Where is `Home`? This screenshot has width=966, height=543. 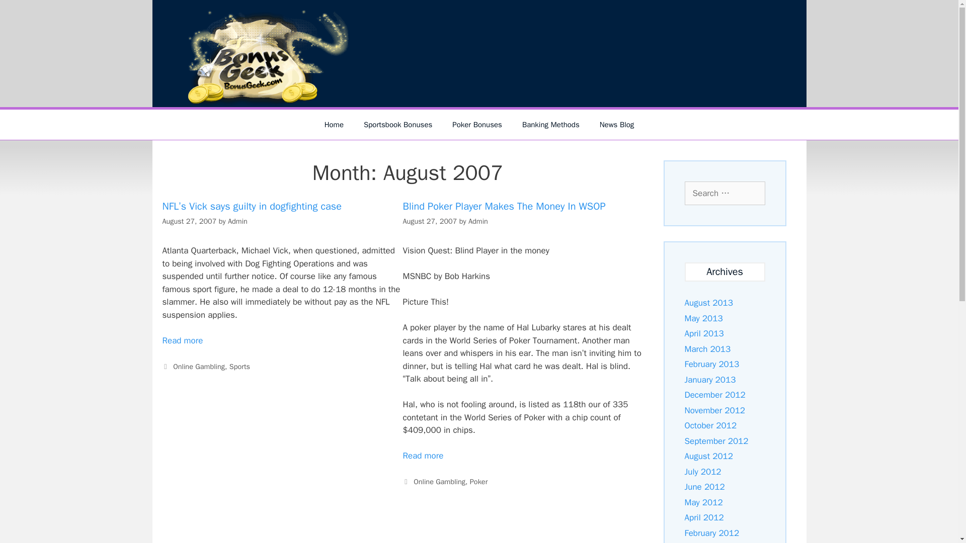 Home is located at coordinates (334, 125).